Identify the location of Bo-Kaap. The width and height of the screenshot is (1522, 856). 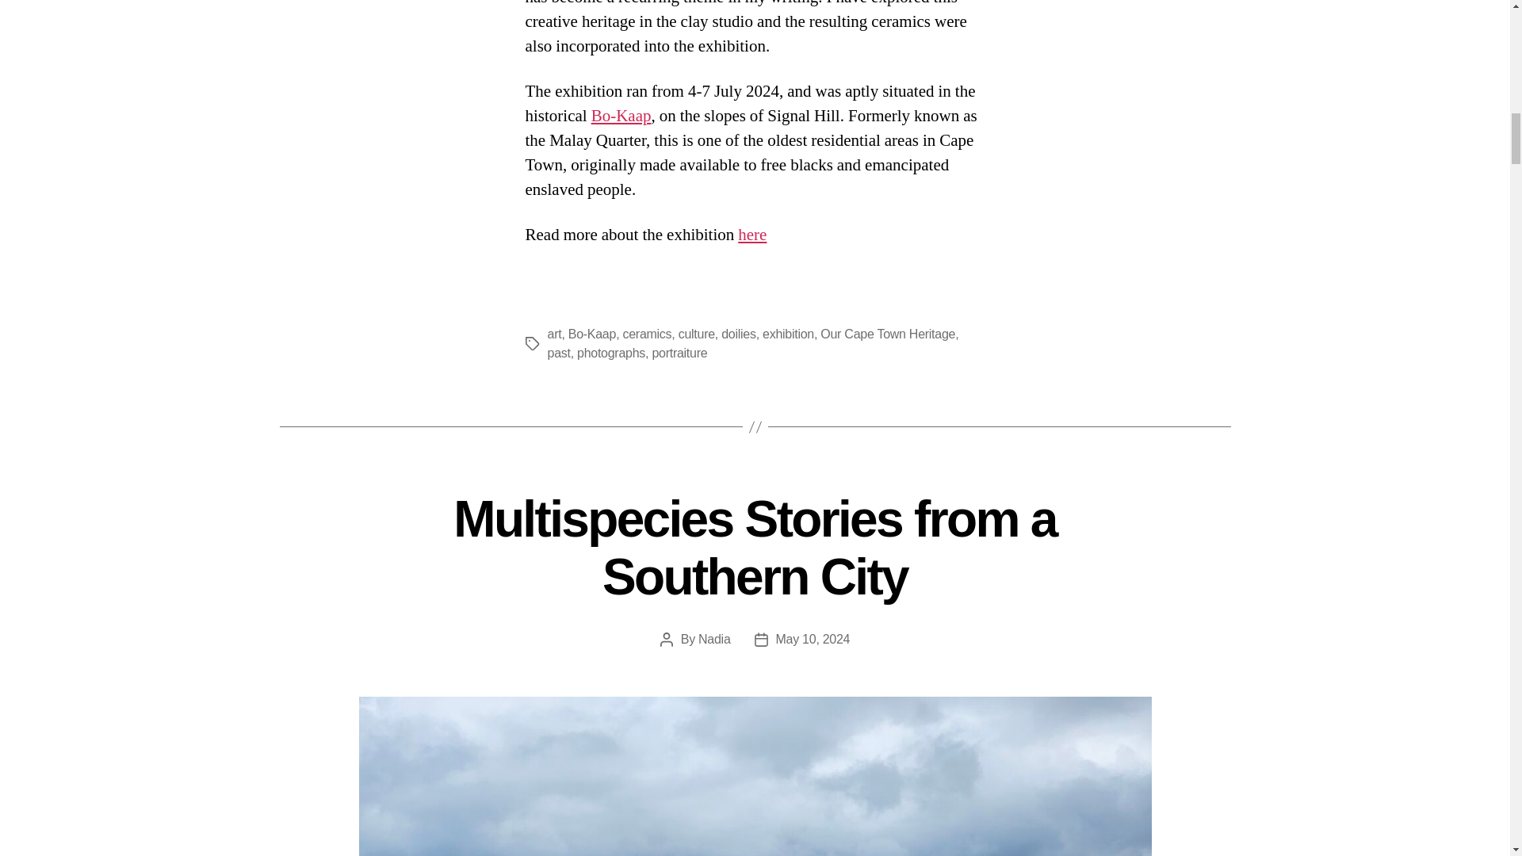
(621, 116).